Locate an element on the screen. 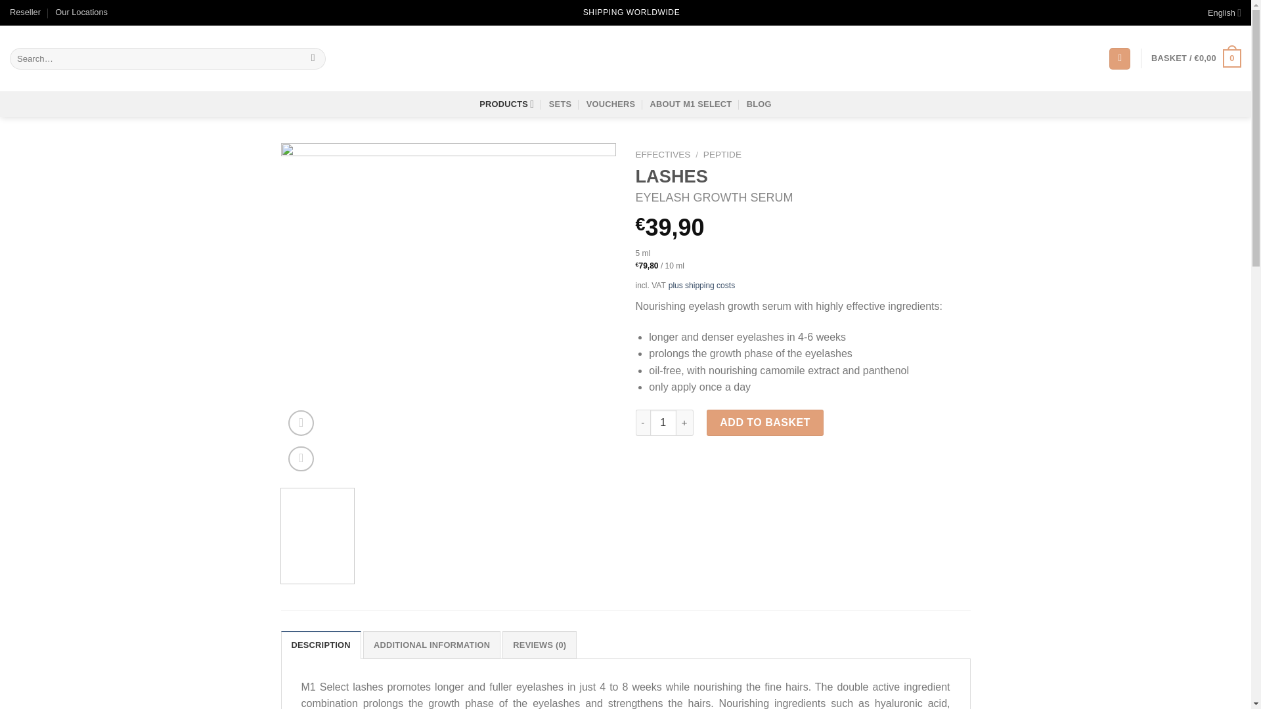  Zoom is located at coordinates (301, 460).